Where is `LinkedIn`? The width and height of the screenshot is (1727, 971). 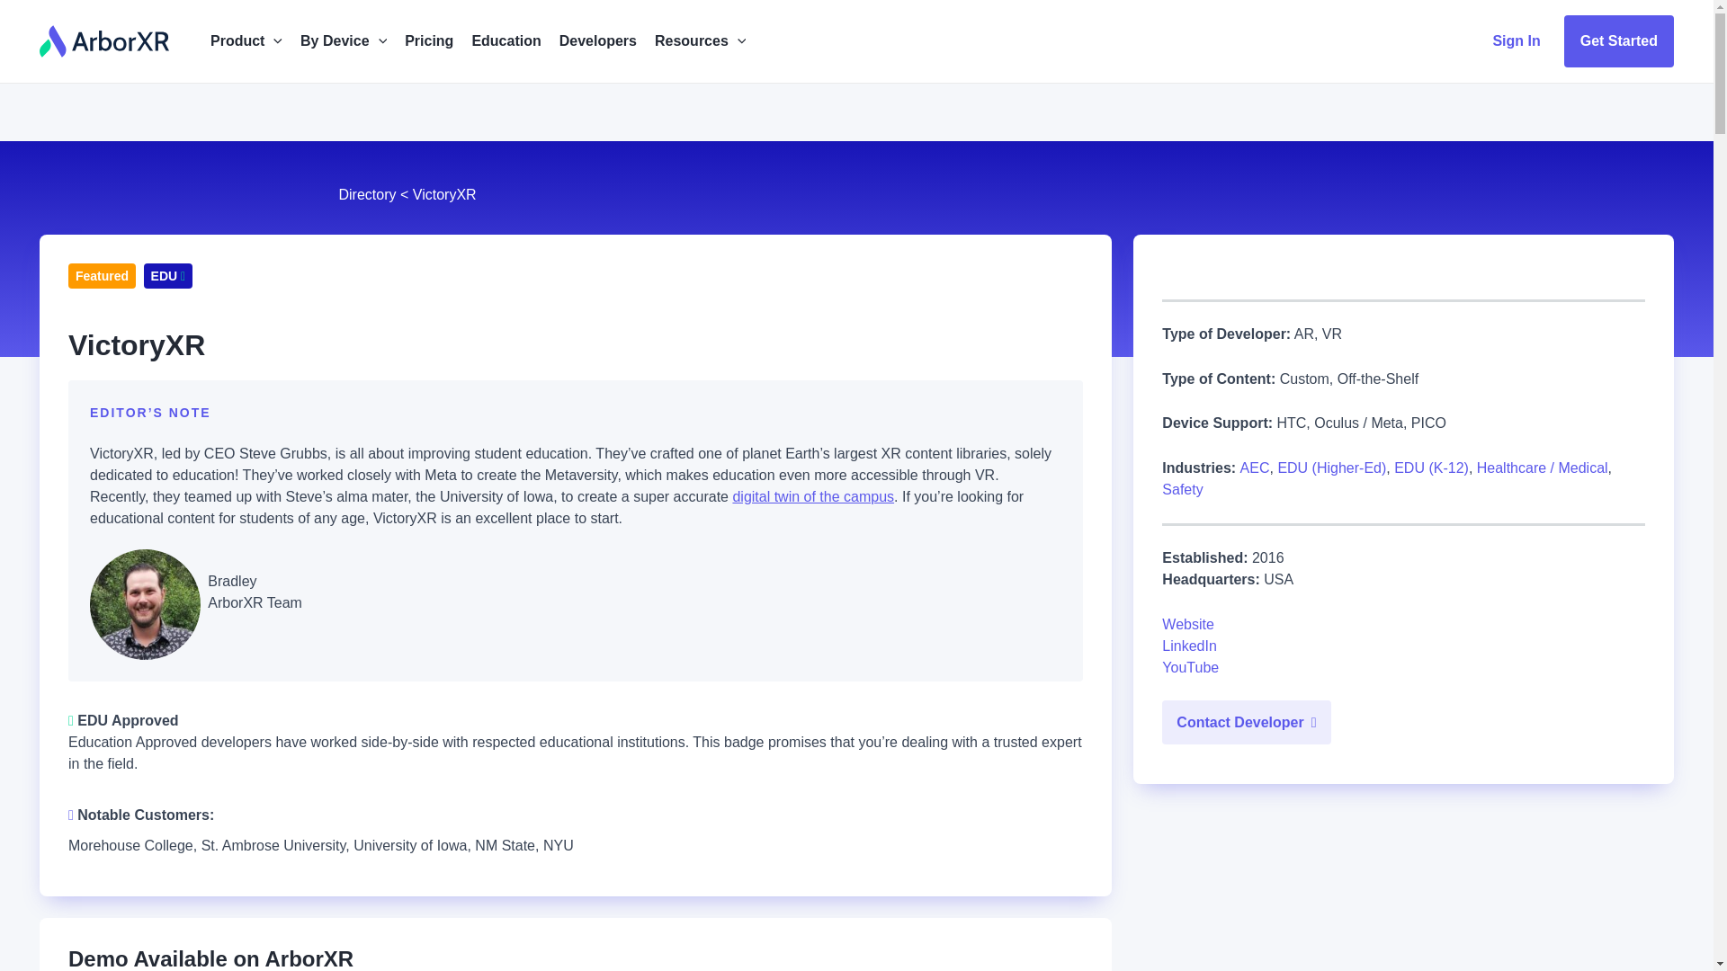 LinkedIn is located at coordinates (1189, 646).